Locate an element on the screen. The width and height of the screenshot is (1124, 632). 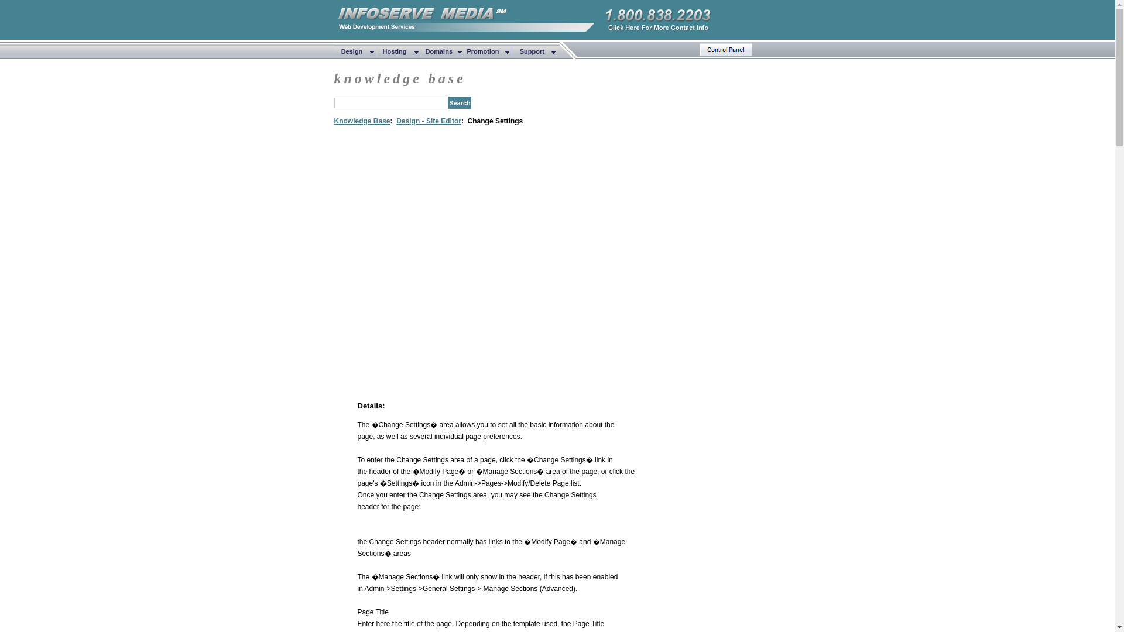
Knowledge Base is located at coordinates (362, 121).